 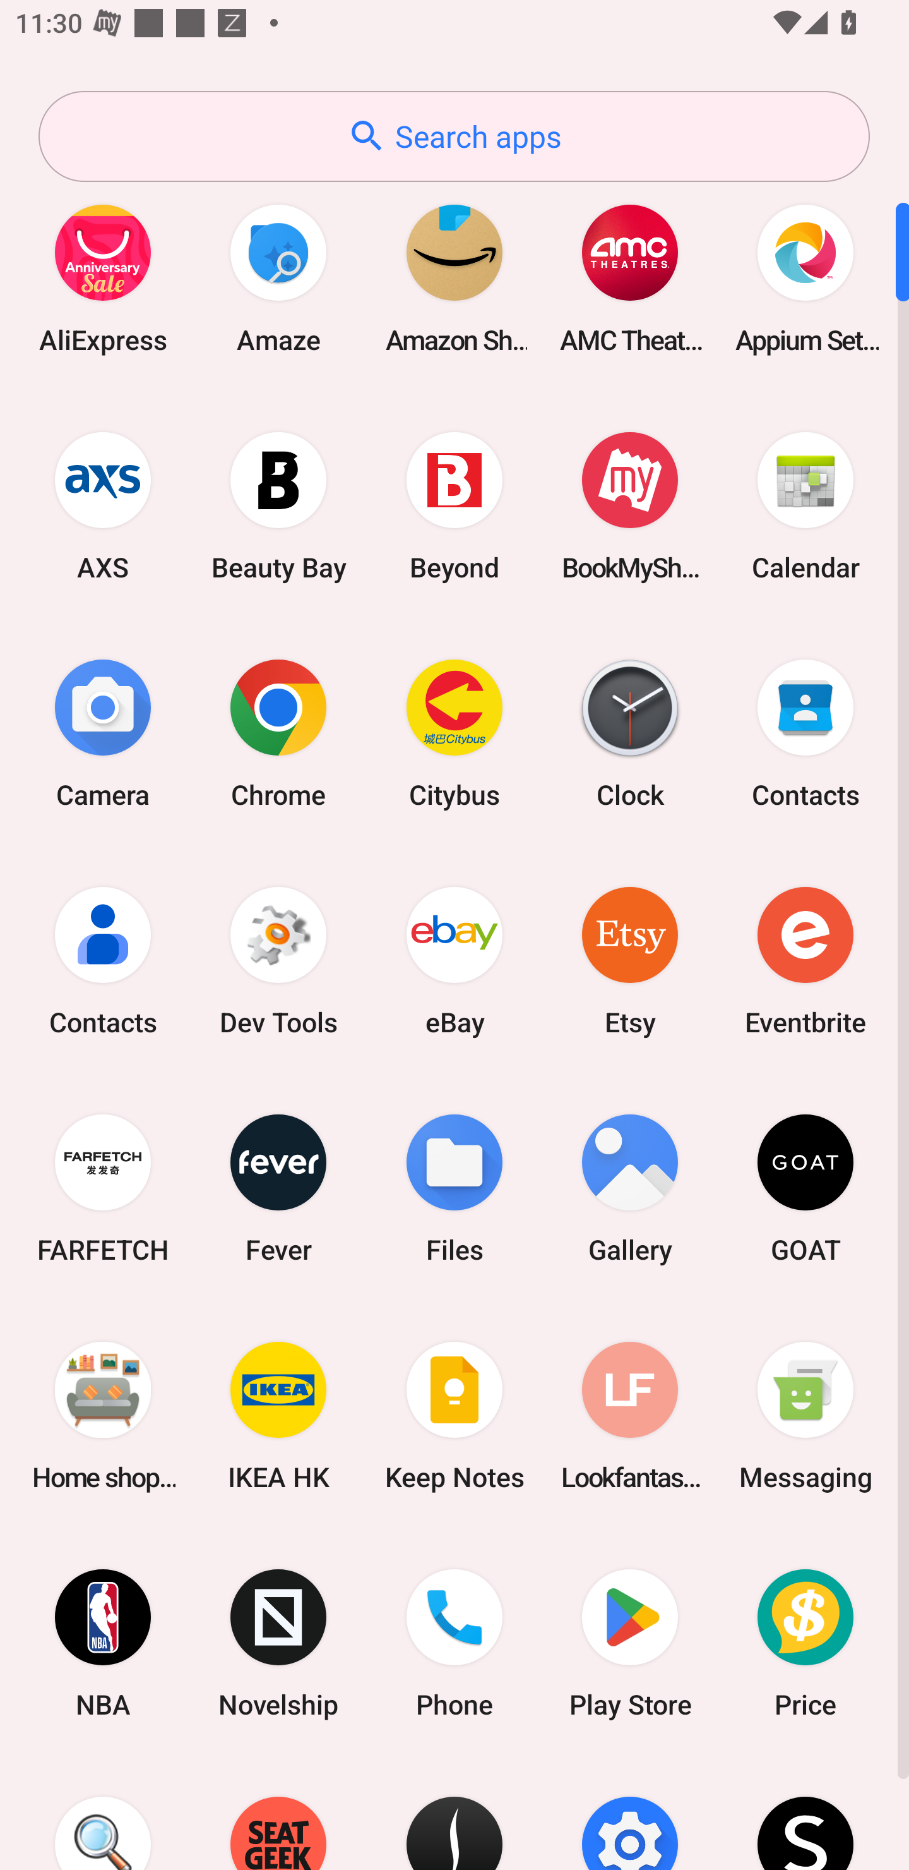 What do you see at coordinates (103, 960) in the screenshot?
I see `Contacts` at bounding box center [103, 960].